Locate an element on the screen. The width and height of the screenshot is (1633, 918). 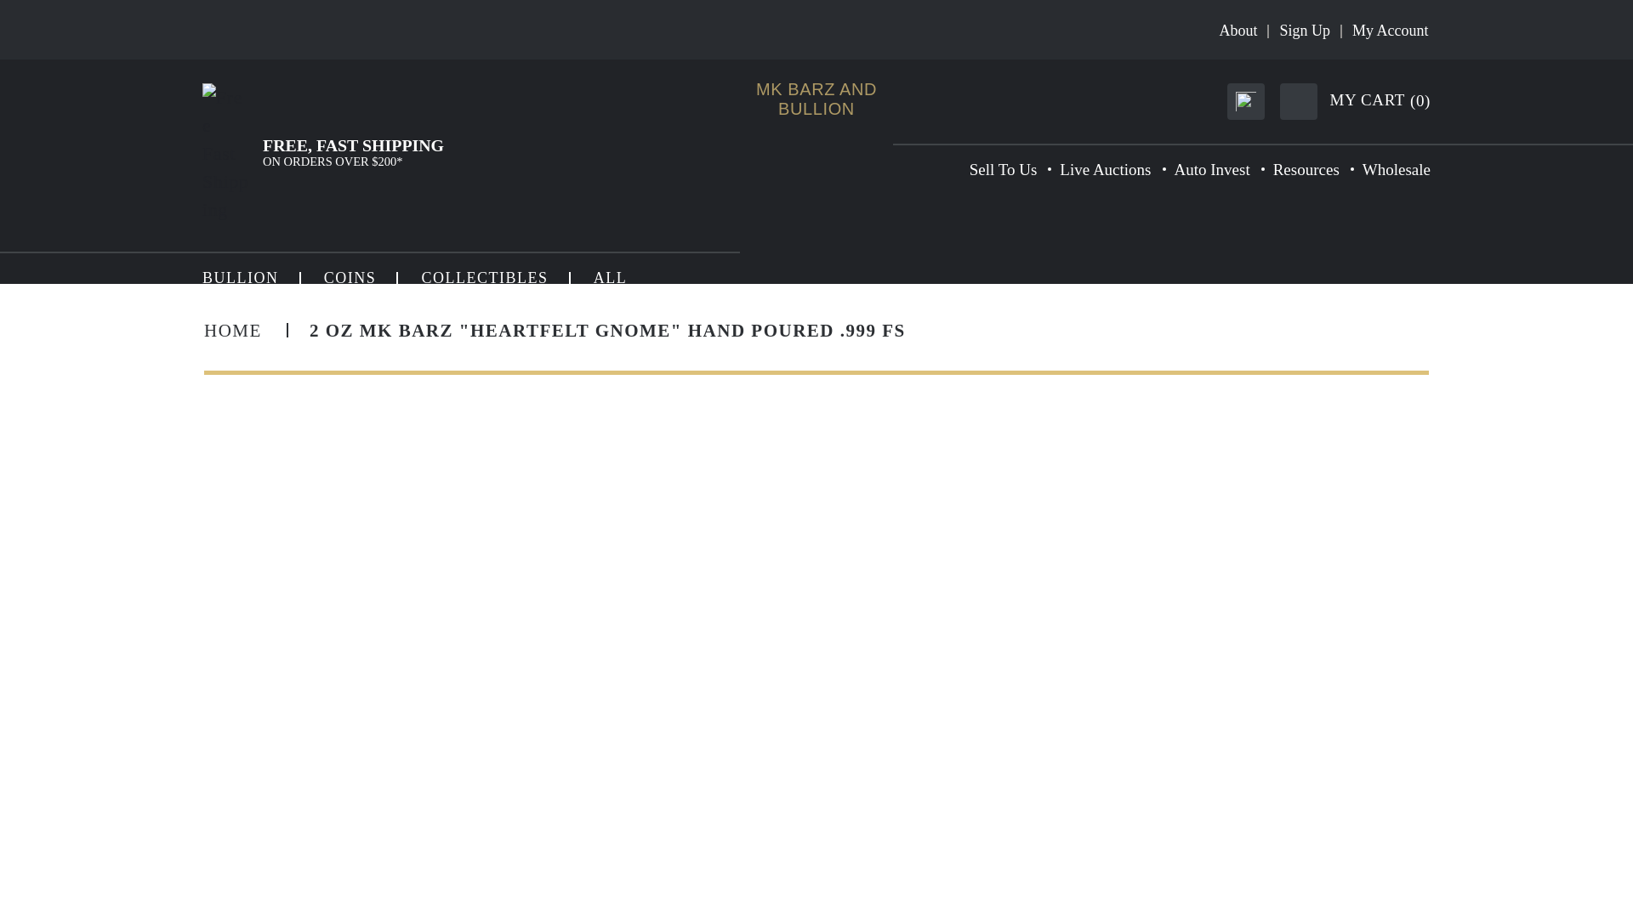
COINS is located at coordinates (350, 277).